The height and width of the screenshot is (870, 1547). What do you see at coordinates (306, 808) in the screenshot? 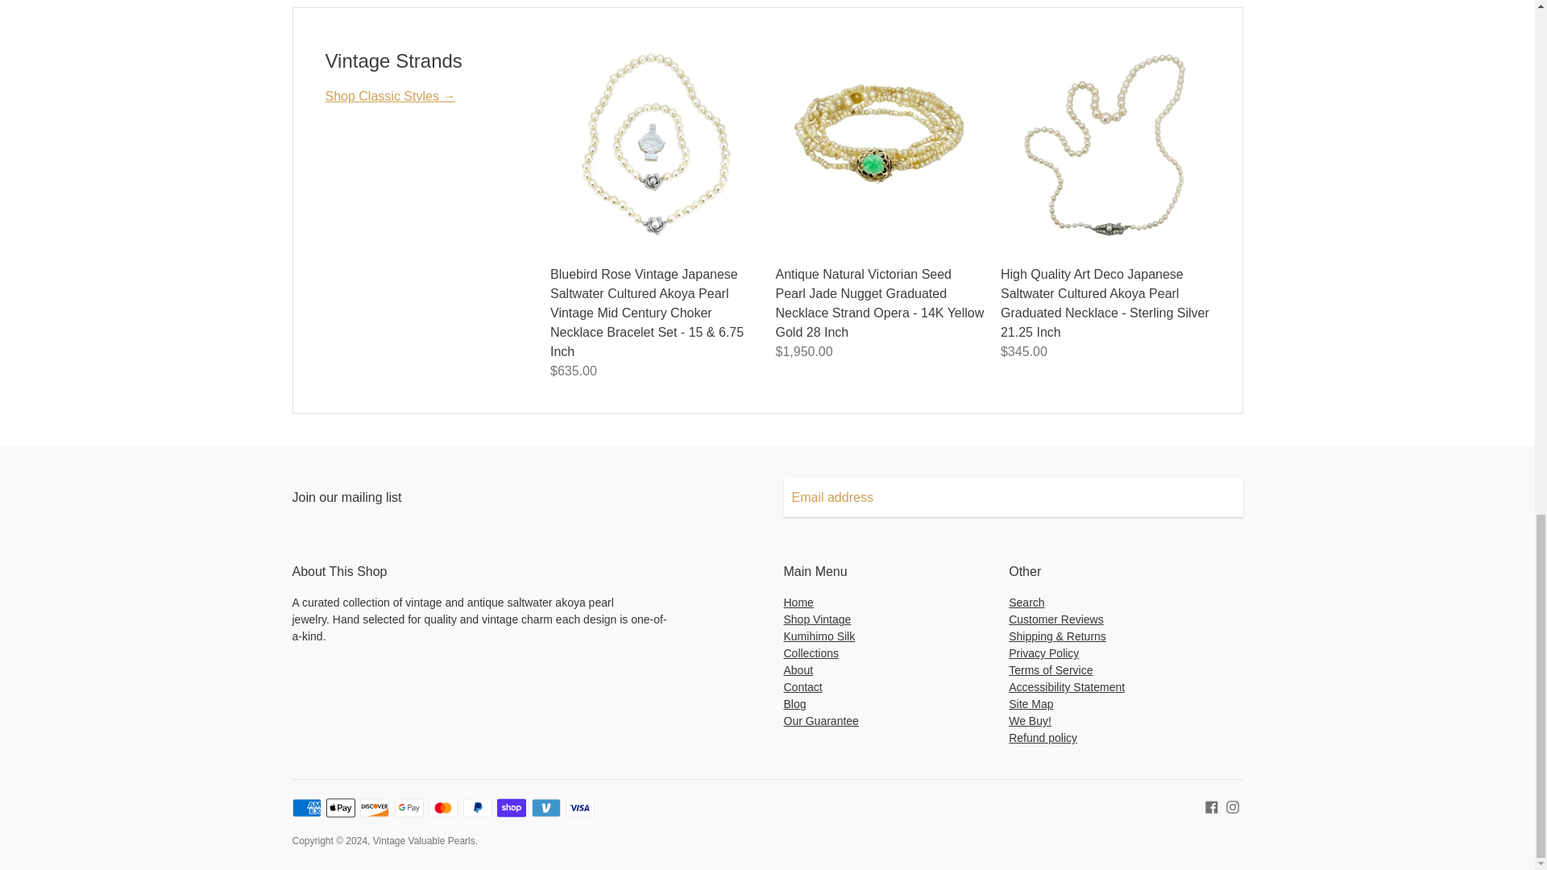
I see `American Express` at bounding box center [306, 808].